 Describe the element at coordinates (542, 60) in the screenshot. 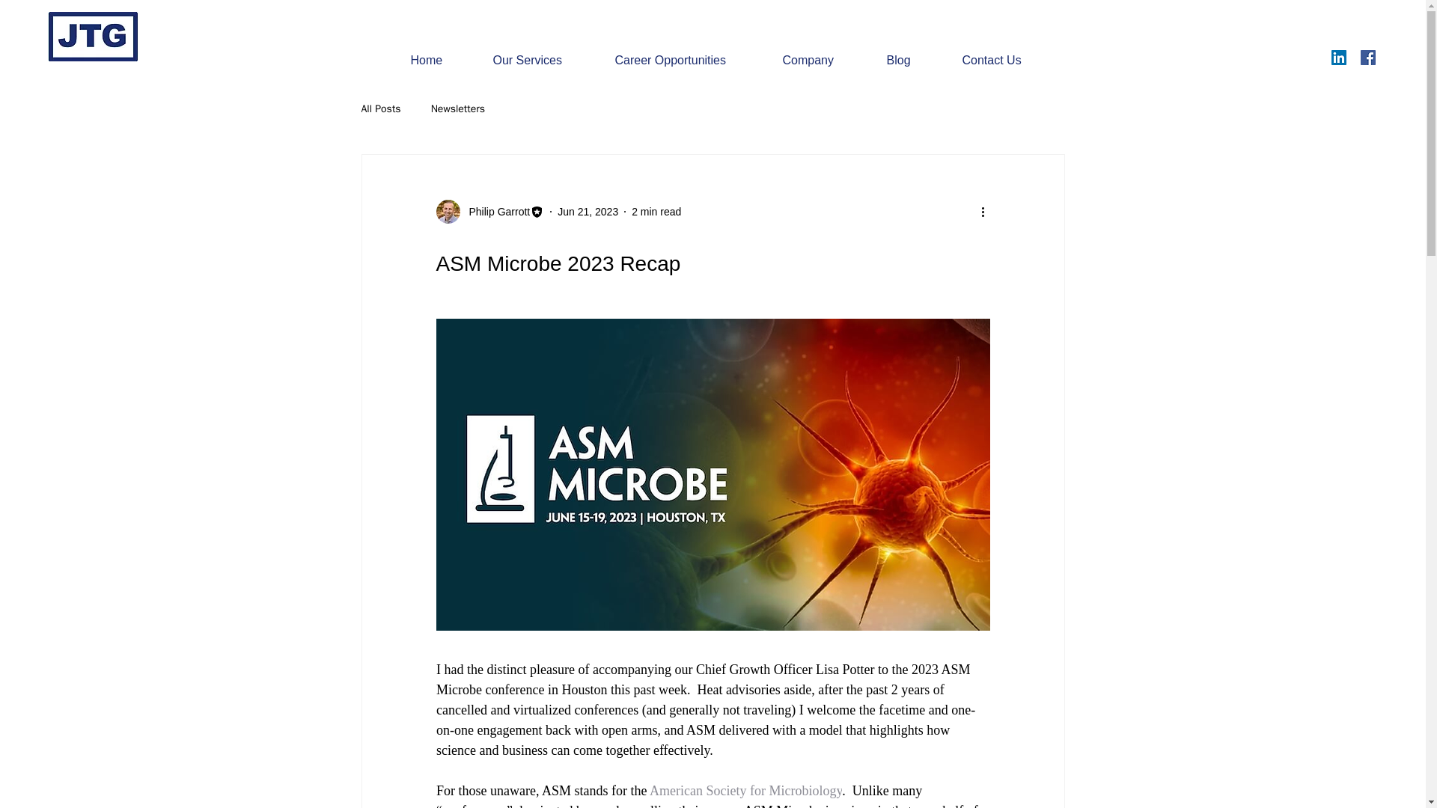

I see `Our Services` at that location.